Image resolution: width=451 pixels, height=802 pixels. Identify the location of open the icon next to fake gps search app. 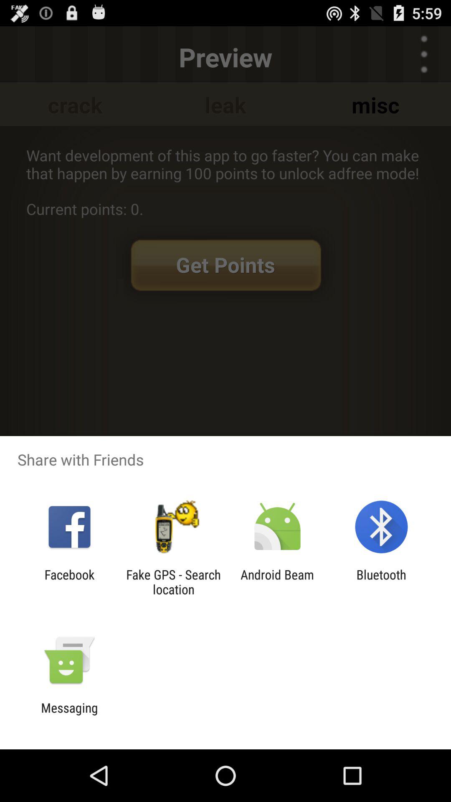
(69, 582).